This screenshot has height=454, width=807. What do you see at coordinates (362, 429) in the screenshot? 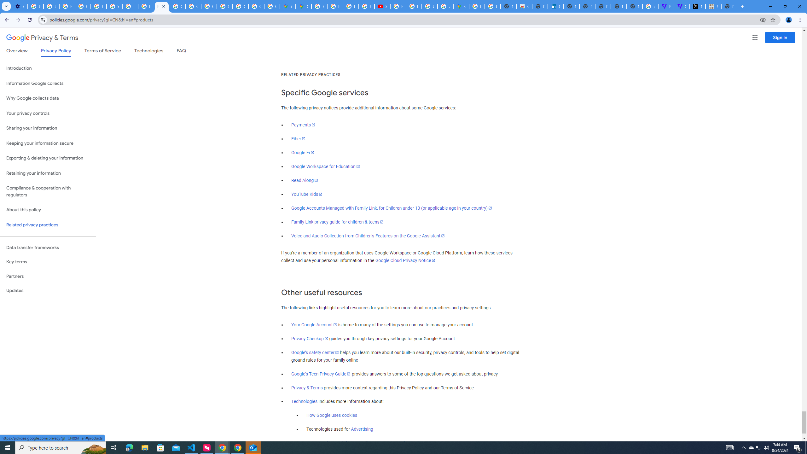
I see `Advertising` at bounding box center [362, 429].